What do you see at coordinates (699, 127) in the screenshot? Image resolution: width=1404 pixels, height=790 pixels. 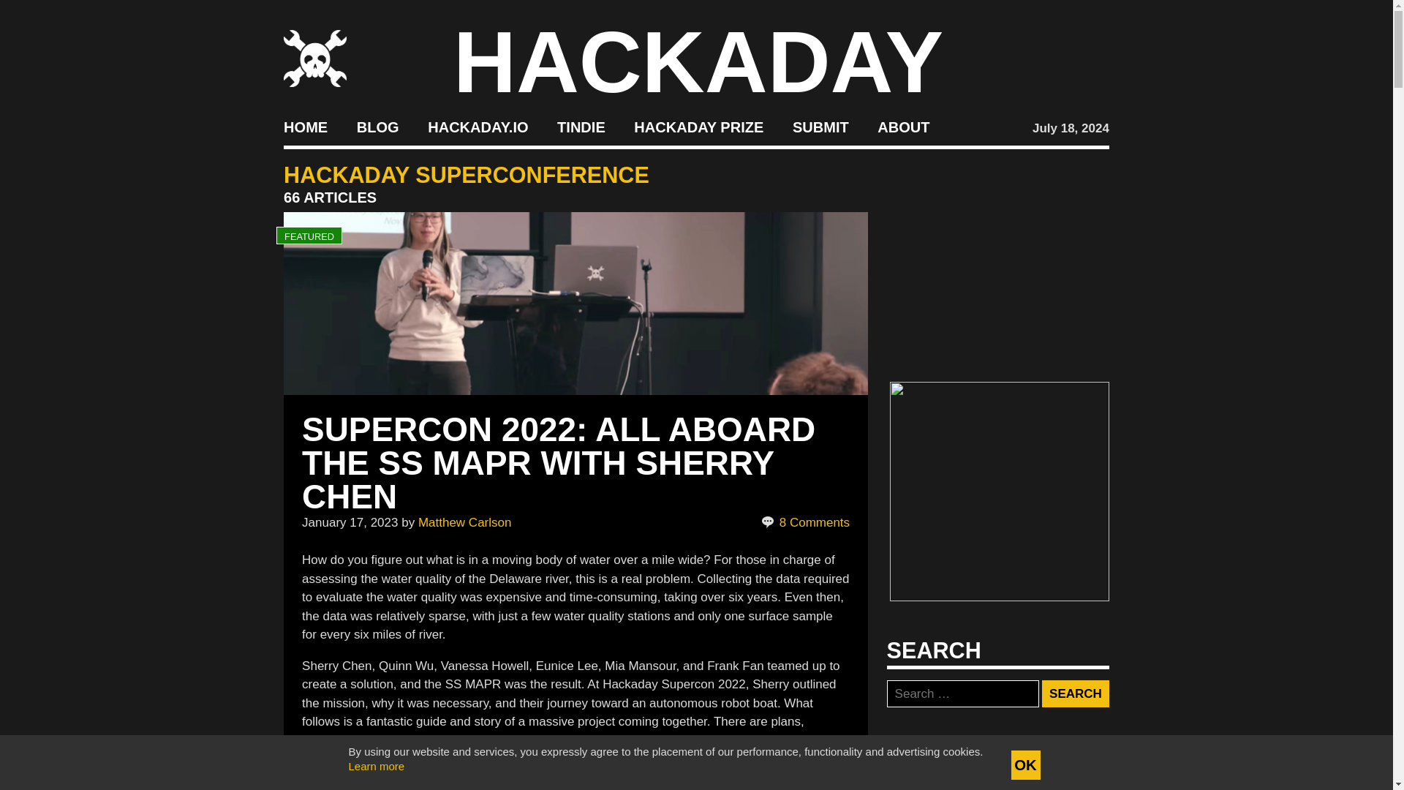 I see `HACKADAY PRIZE` at bounding box center [699, 127].